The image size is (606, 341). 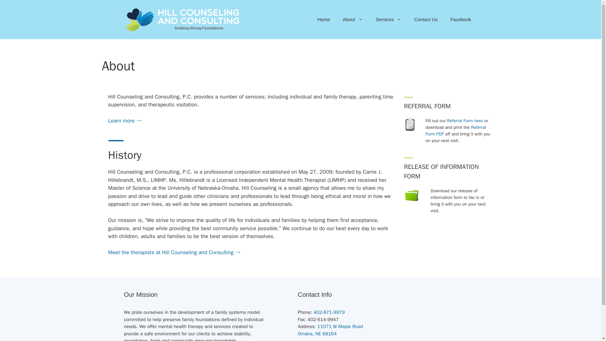 I want to click on Referral Form PDF, so click(x=324, y=20).